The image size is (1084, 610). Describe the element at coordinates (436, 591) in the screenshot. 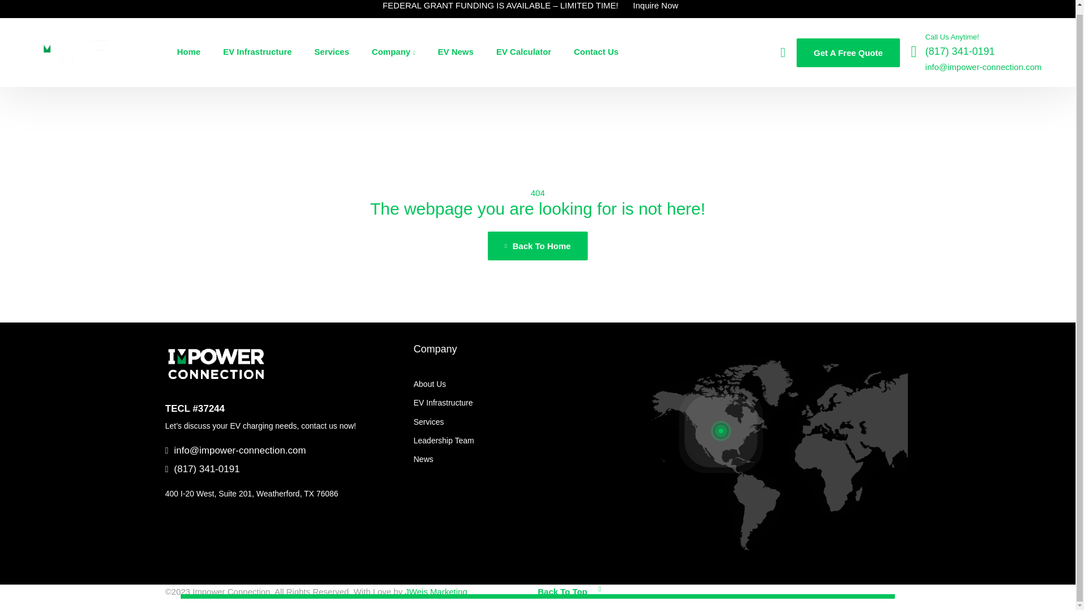

I see `JWeis Marketing` at that location.